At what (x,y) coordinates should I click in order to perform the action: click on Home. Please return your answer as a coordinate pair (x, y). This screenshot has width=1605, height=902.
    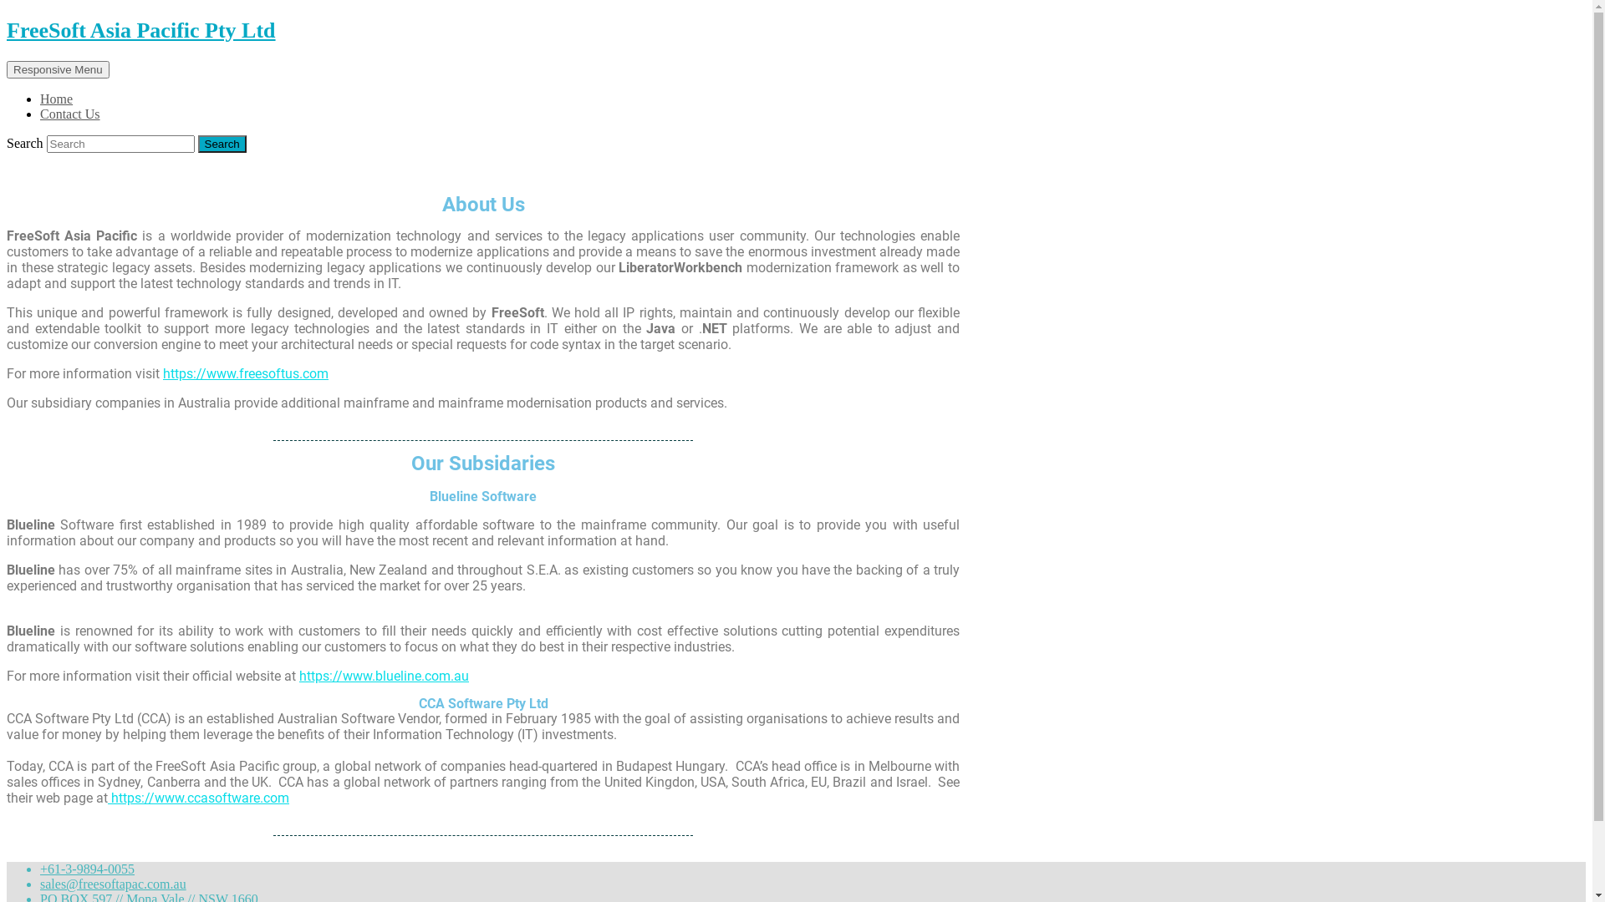
    Looking at the image, I should click on (57, 99).